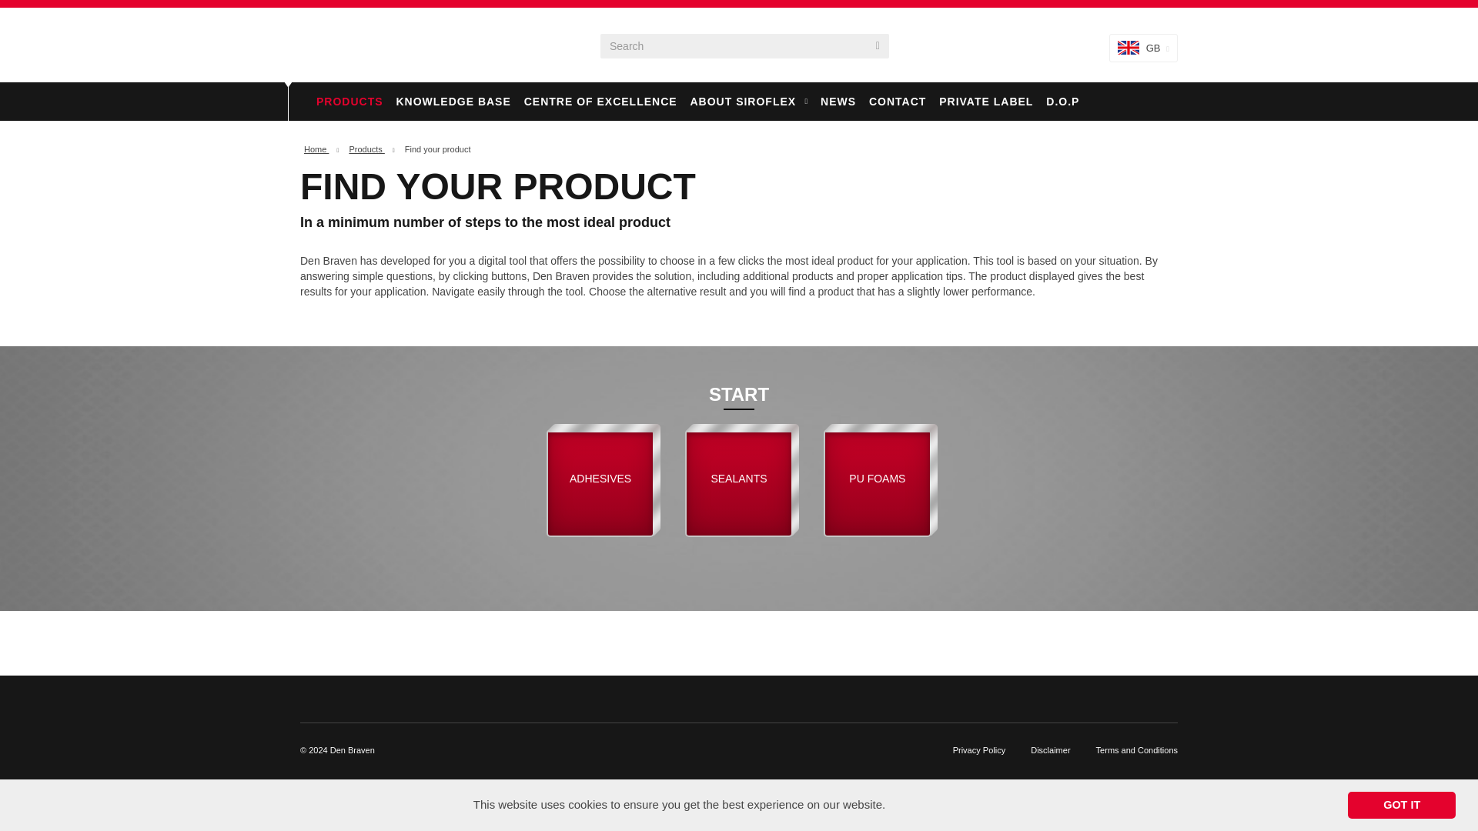  Describe the element at coordinates (898, 101) in the screenshot. I see `CONTACT` at that location.